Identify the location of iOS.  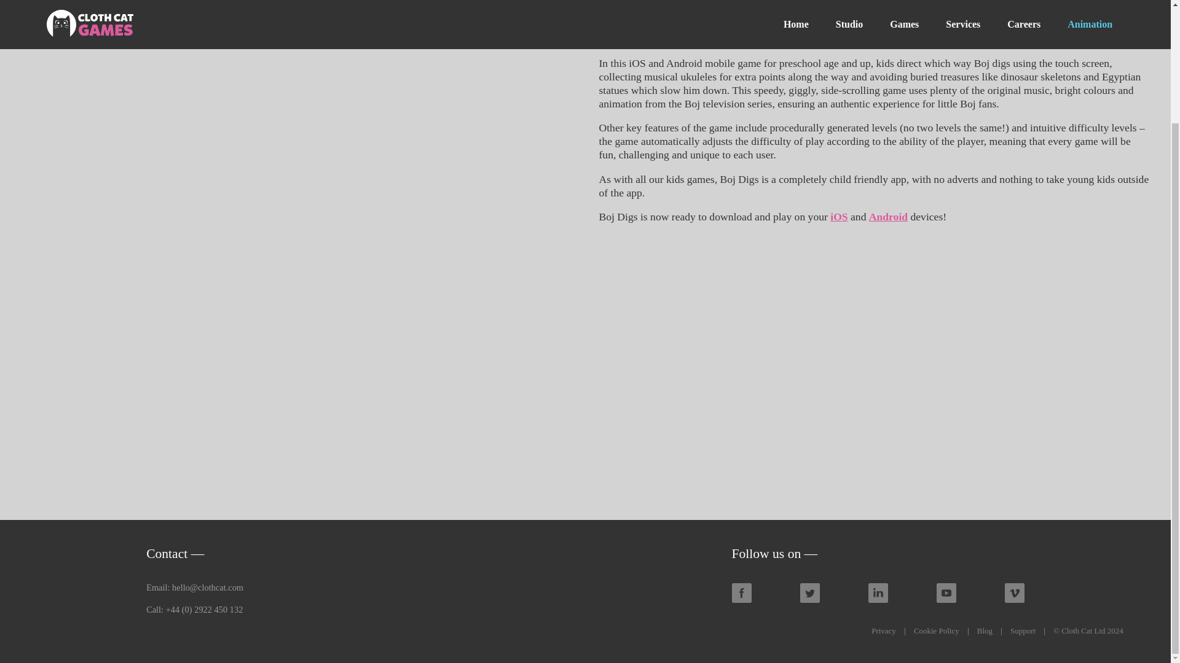
(838, 216).